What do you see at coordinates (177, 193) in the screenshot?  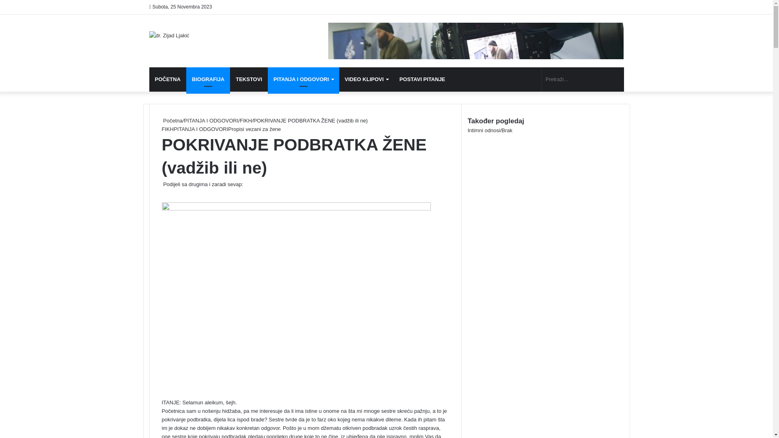 I see `Viber` at bounding box center [177, 193].